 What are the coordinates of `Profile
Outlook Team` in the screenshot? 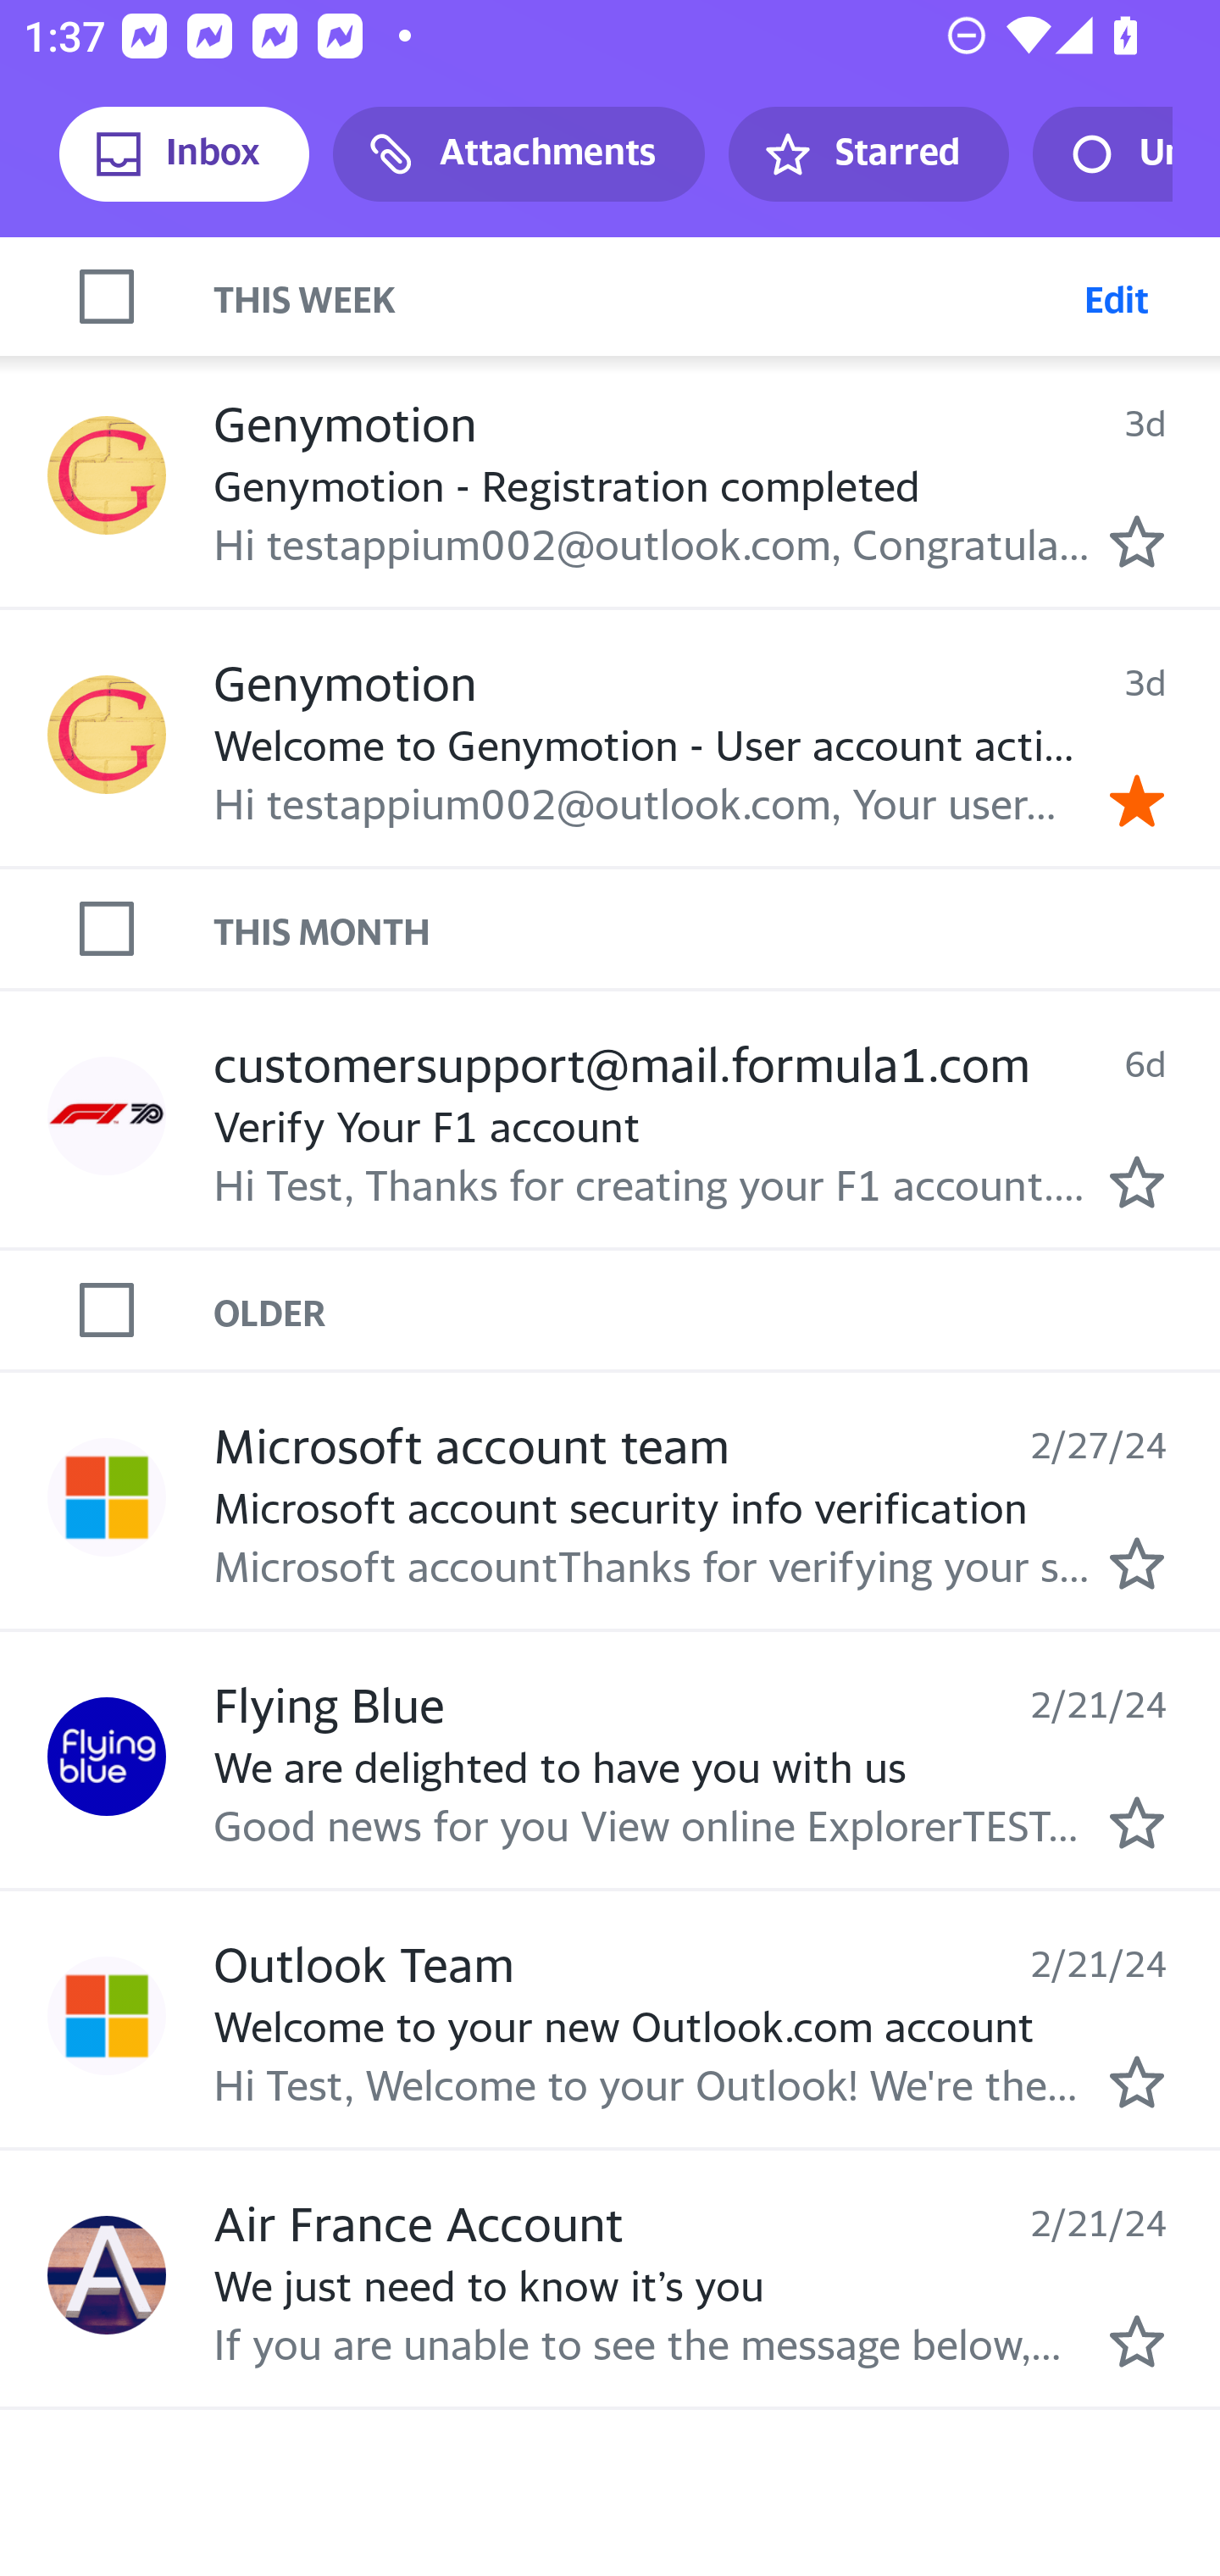 It's located at (107, 2017).